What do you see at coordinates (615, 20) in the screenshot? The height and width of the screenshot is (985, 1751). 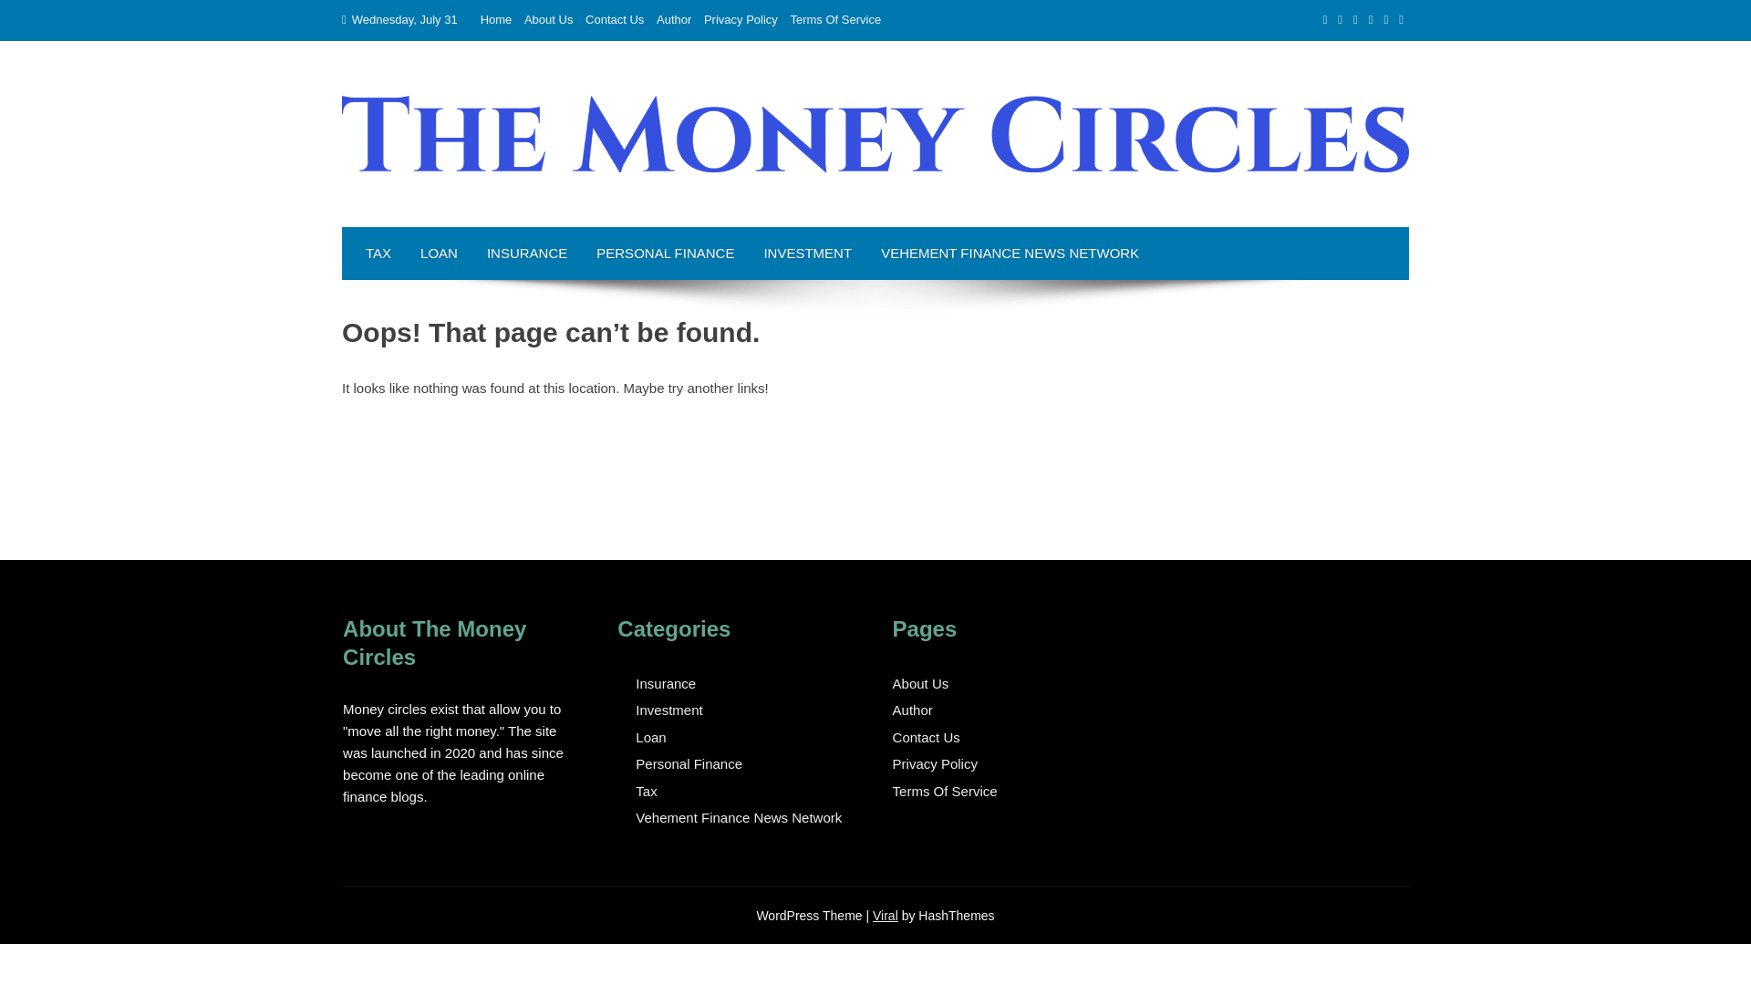 I see `Contact Us` at bounding box center [615, 20].